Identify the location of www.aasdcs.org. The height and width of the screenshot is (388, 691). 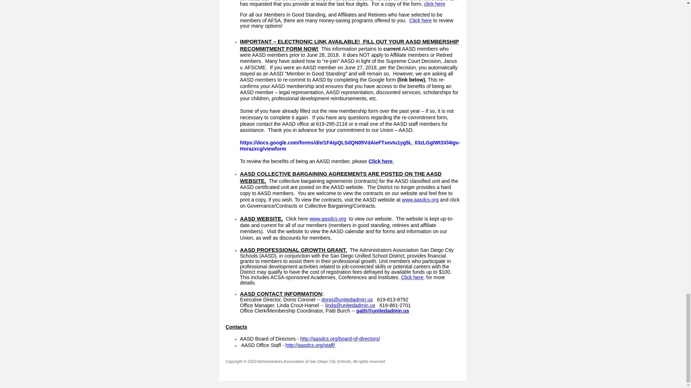
(420, 199).